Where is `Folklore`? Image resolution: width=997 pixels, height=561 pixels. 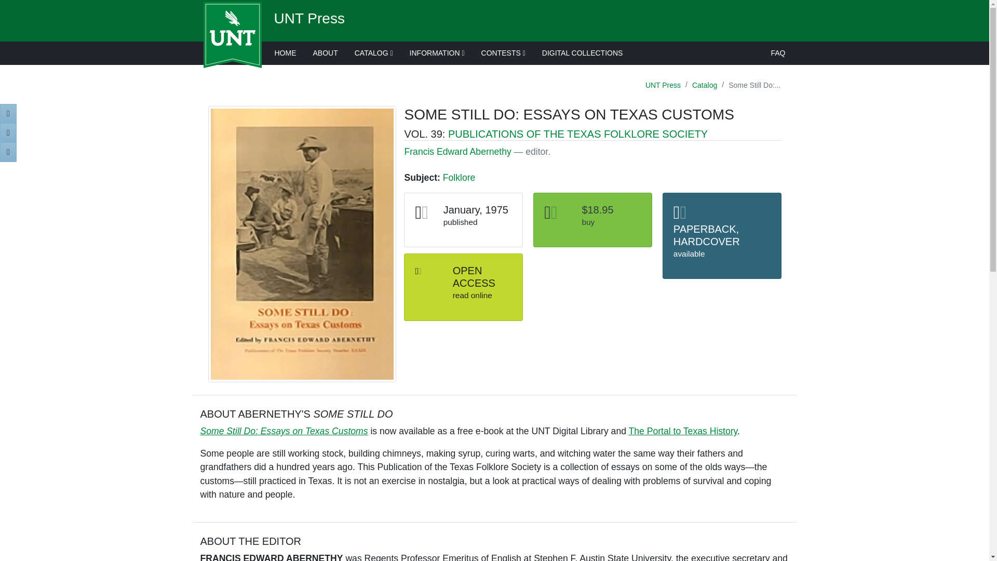 Folklore is located at coordinates (459, 178).